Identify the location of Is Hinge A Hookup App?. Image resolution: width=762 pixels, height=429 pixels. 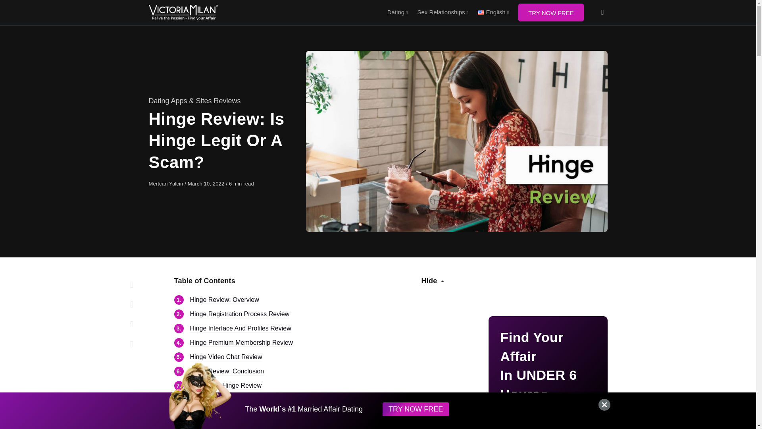
(235, 414).